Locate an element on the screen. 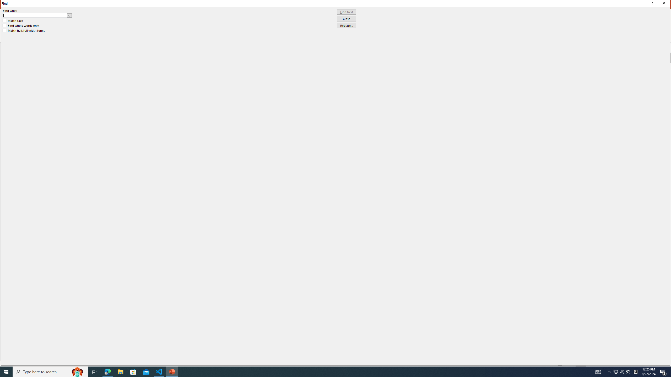  Find what is located at coordinates (35, 15).